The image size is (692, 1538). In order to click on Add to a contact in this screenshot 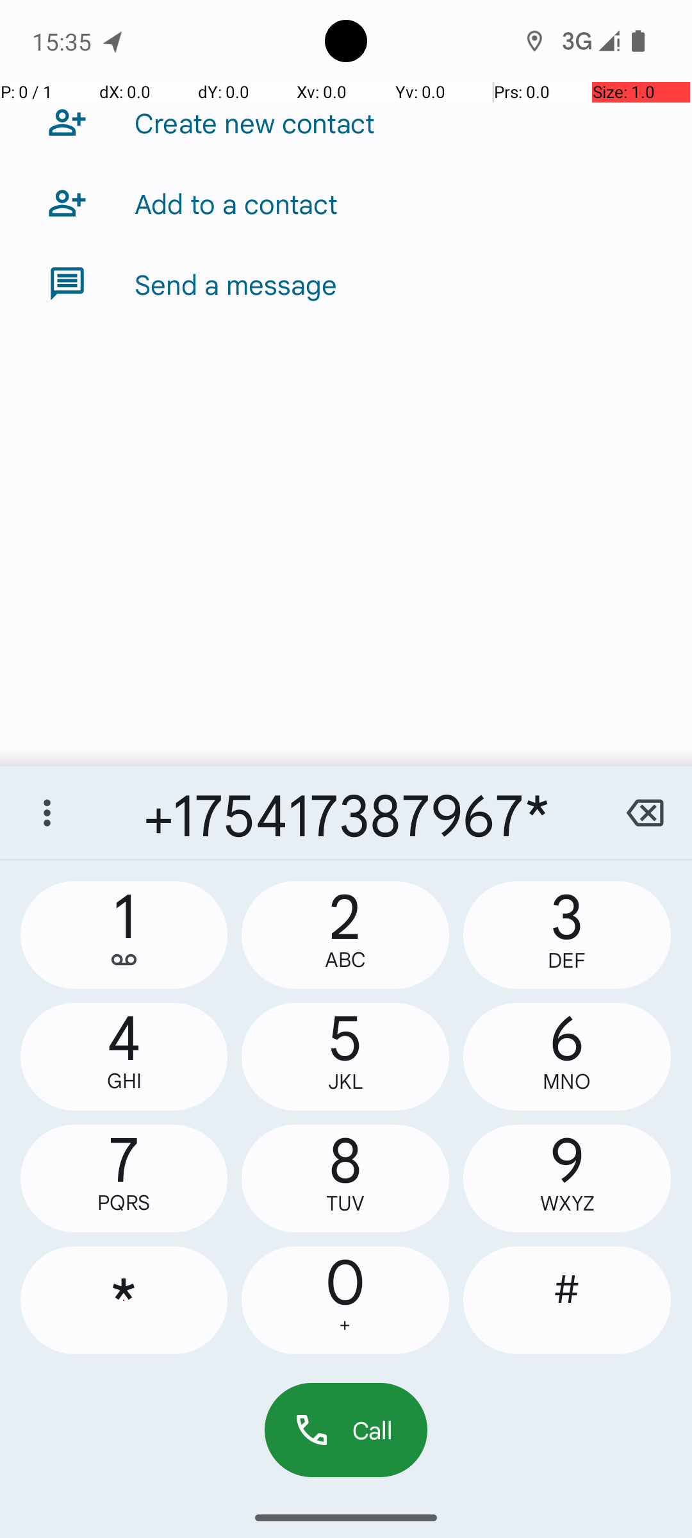, I will do `click(236, 203)`.